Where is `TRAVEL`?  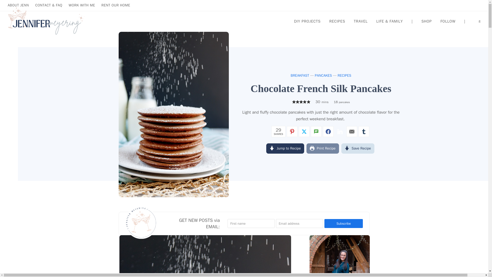 TRAVEL is located at coordinates (361, 21).